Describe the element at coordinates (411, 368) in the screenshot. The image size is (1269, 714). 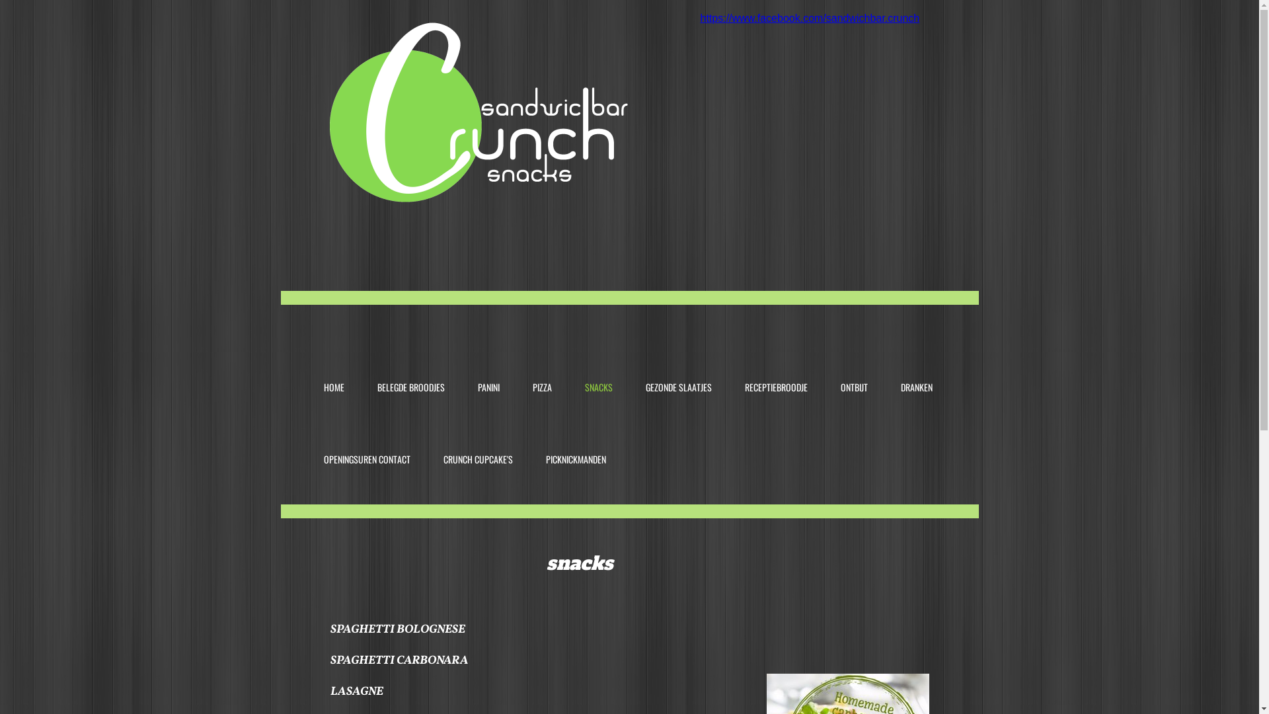
I see `BELEGDE BROODJES` at that location.